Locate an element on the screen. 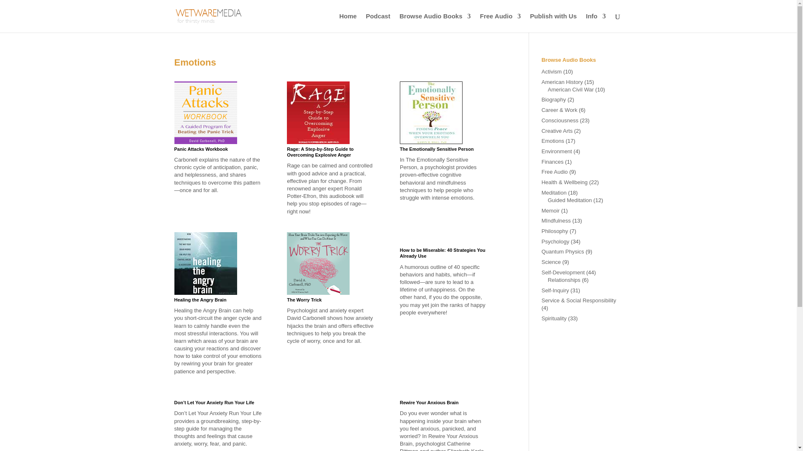 This screenshot has width=803, height=451. Browse Audio Books is located at coordinates (435, 23).